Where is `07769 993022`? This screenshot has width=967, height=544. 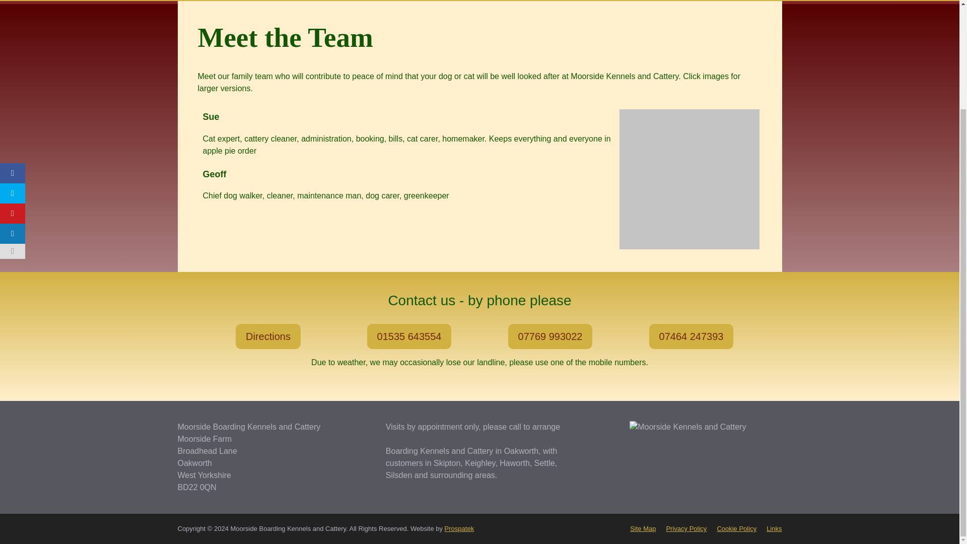
07769 993022 is located at coordinates (550, 336).